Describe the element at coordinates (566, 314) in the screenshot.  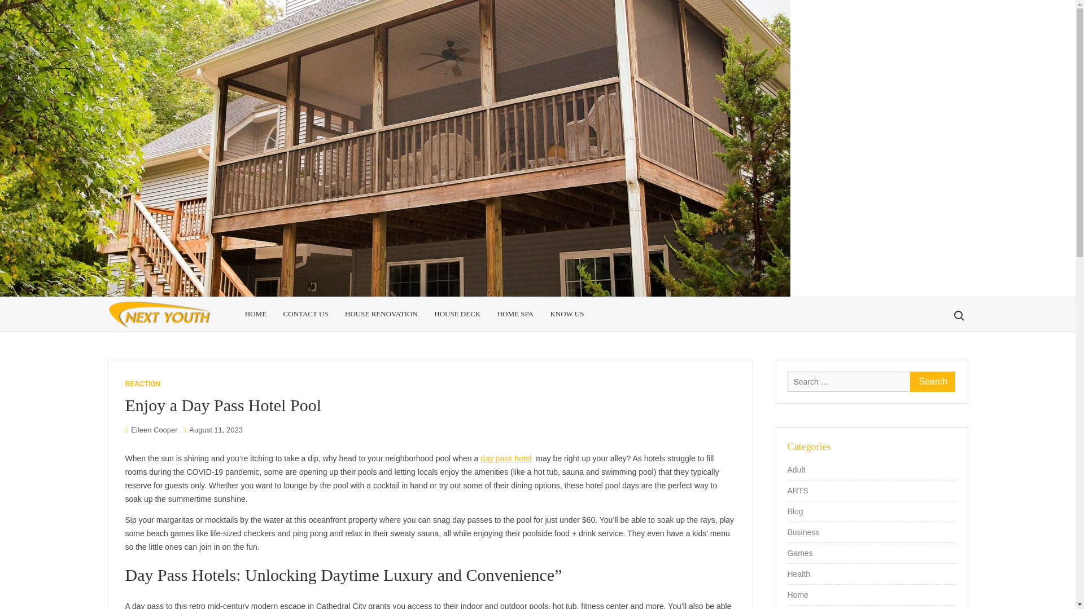
I see `KNOW US` at that location.